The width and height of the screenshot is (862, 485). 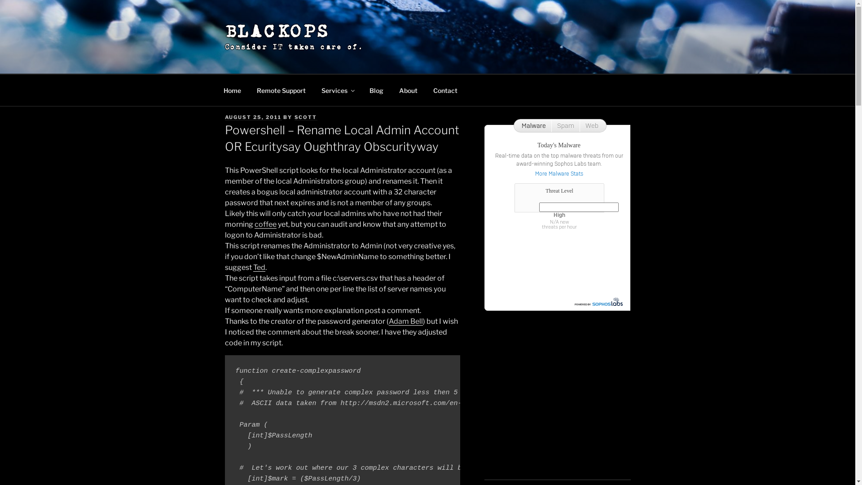 What do you see at coordinates (406, 322) in the screenshot?
I see `Adam Bell` at bounding box center [406, 322].